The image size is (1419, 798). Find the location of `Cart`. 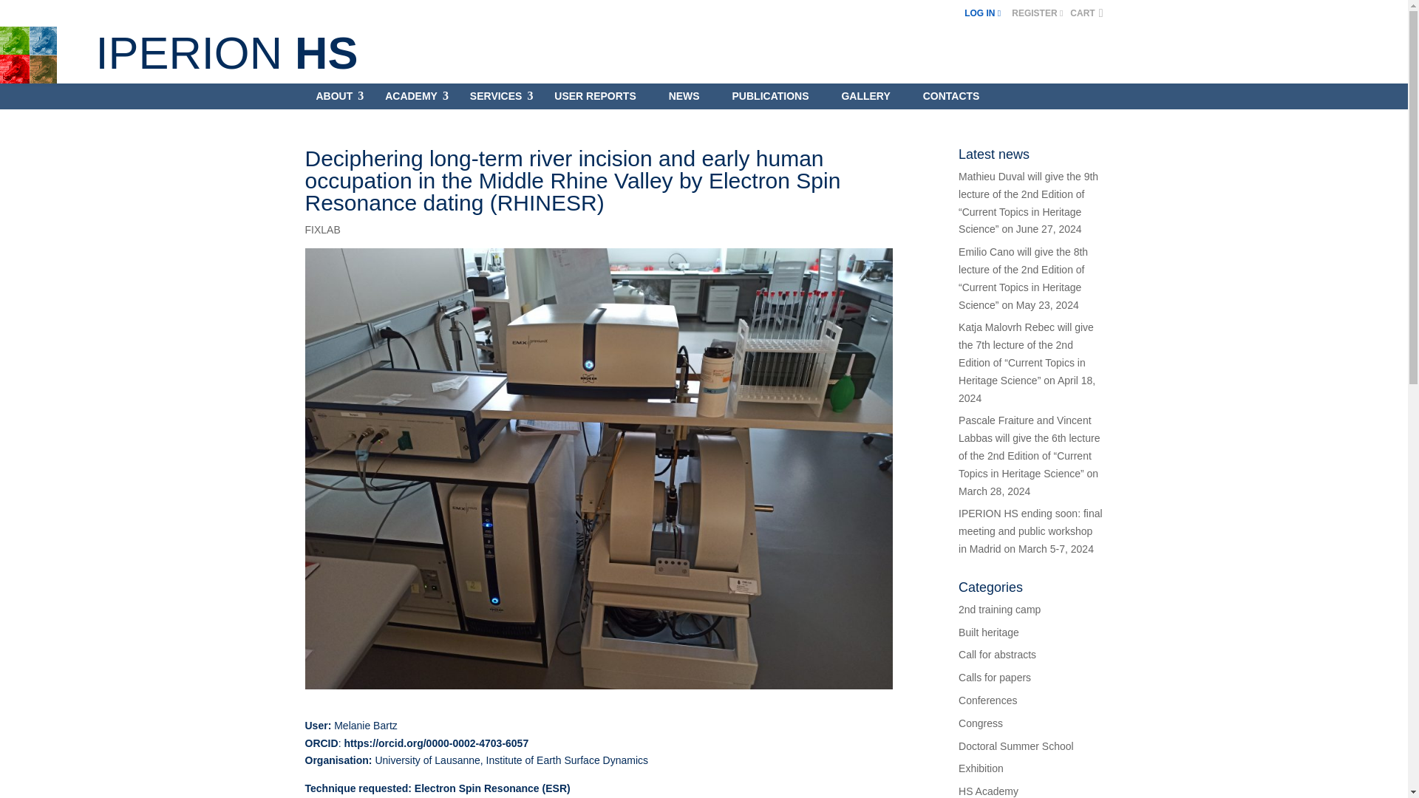

Cart is located at coordinates (1086, 13).